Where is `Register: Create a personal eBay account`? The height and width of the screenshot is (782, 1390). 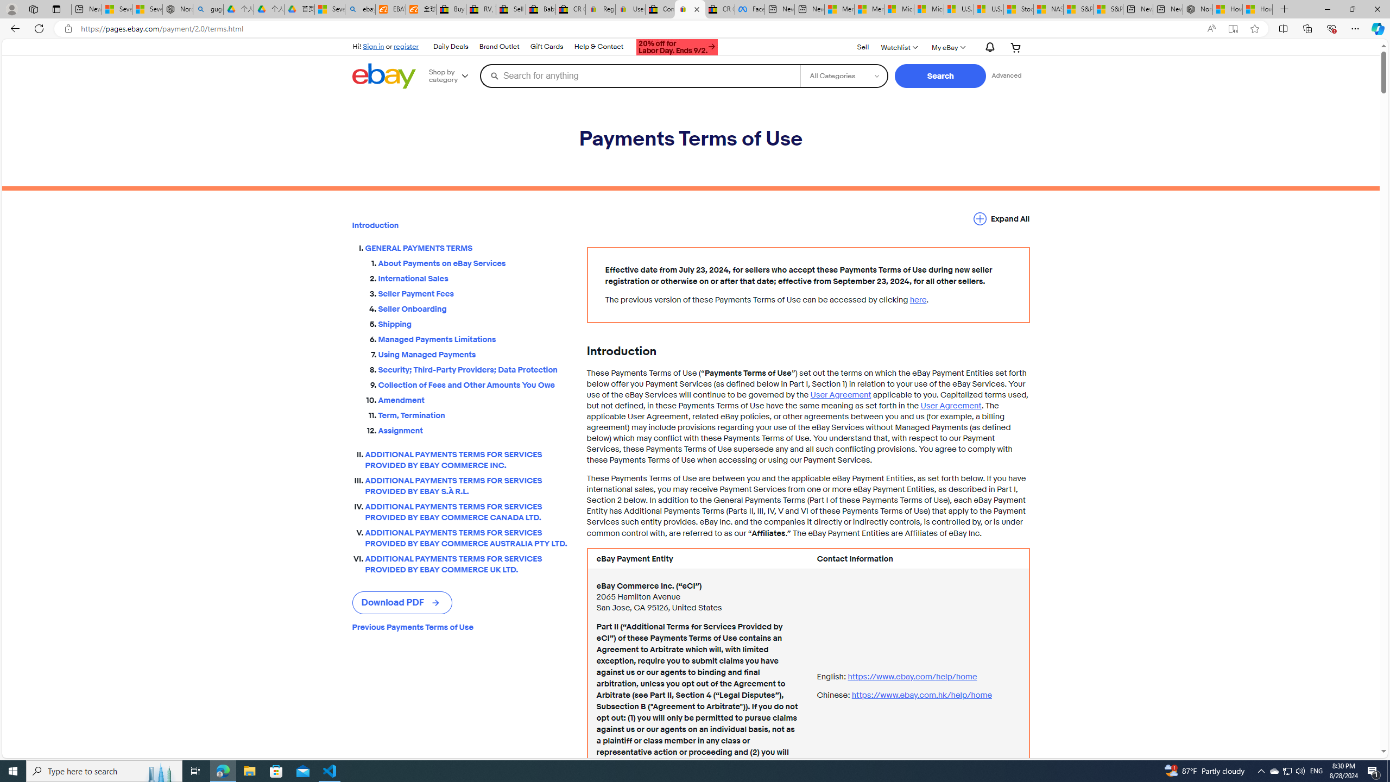 Register: Create a personal eBay account is located at coordinates (601, 9).